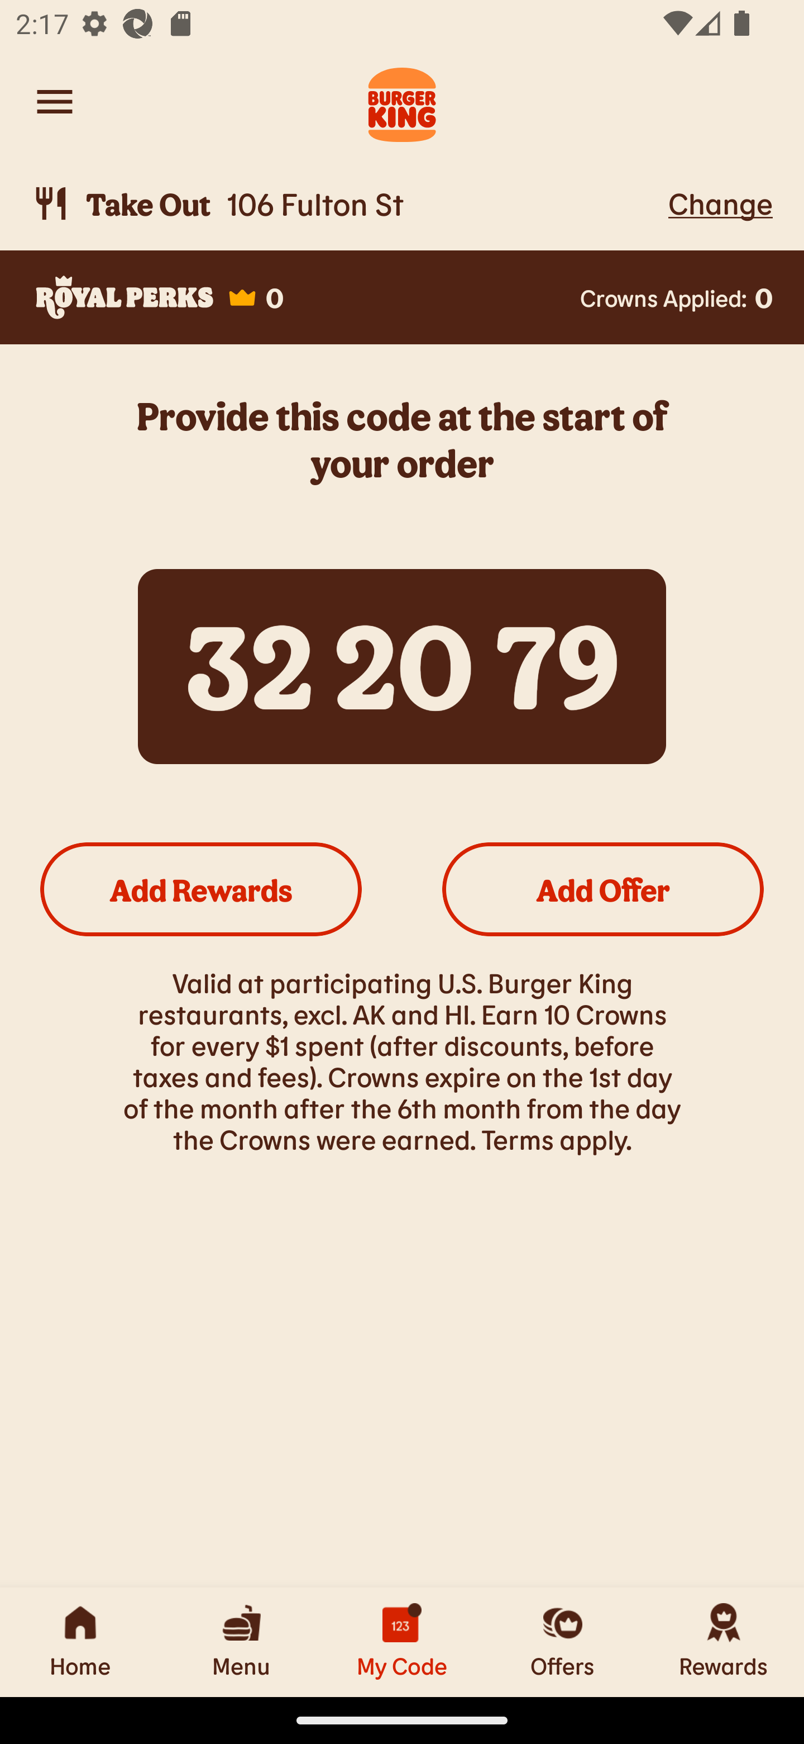  I want to click on Menu, so click(241, 1642).